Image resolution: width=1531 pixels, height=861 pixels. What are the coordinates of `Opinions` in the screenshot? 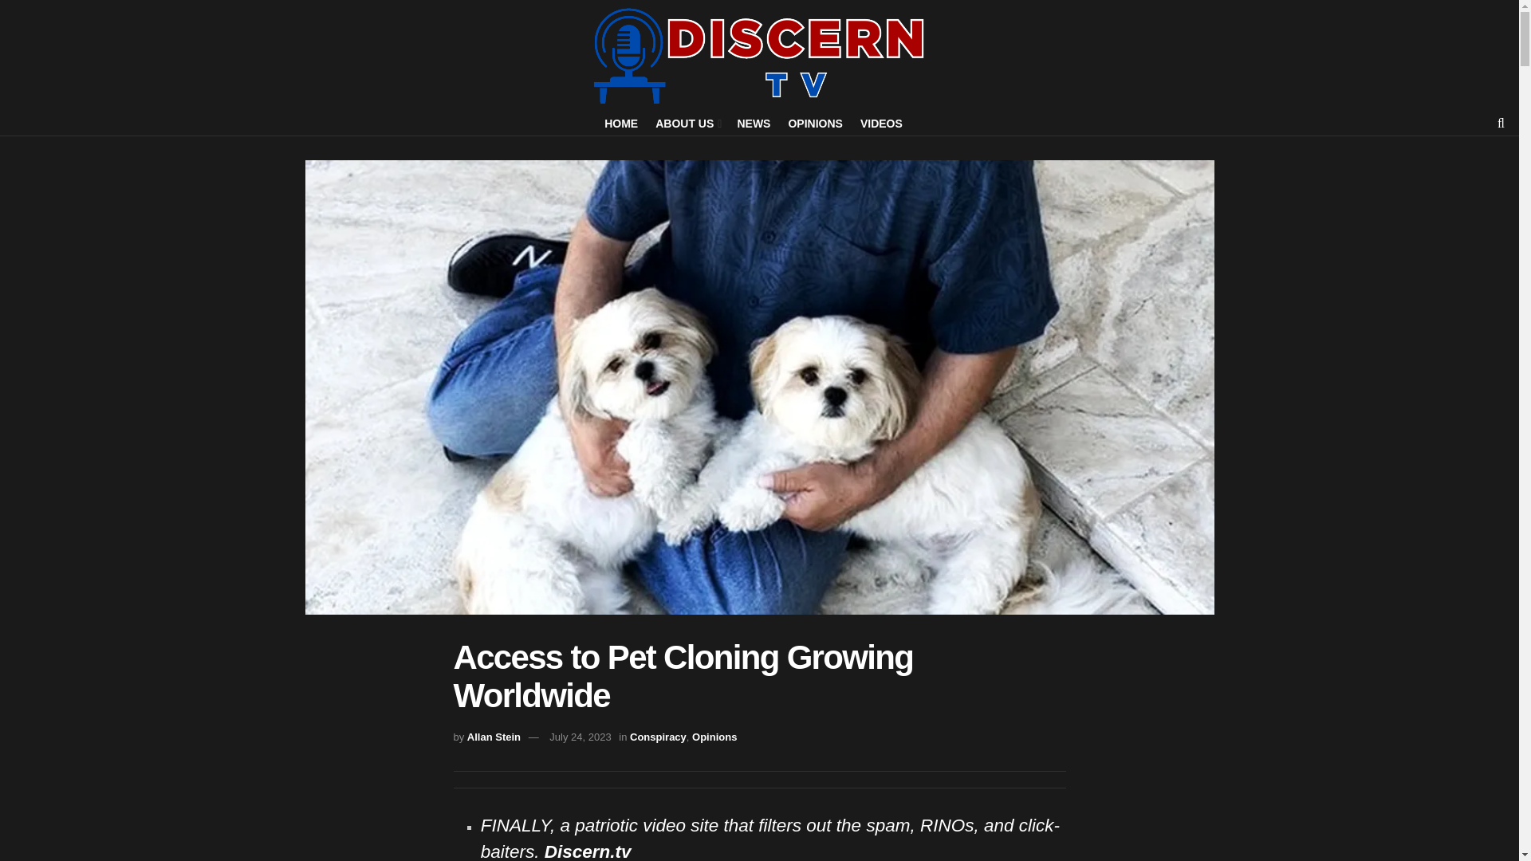 It's located at (714, 737).